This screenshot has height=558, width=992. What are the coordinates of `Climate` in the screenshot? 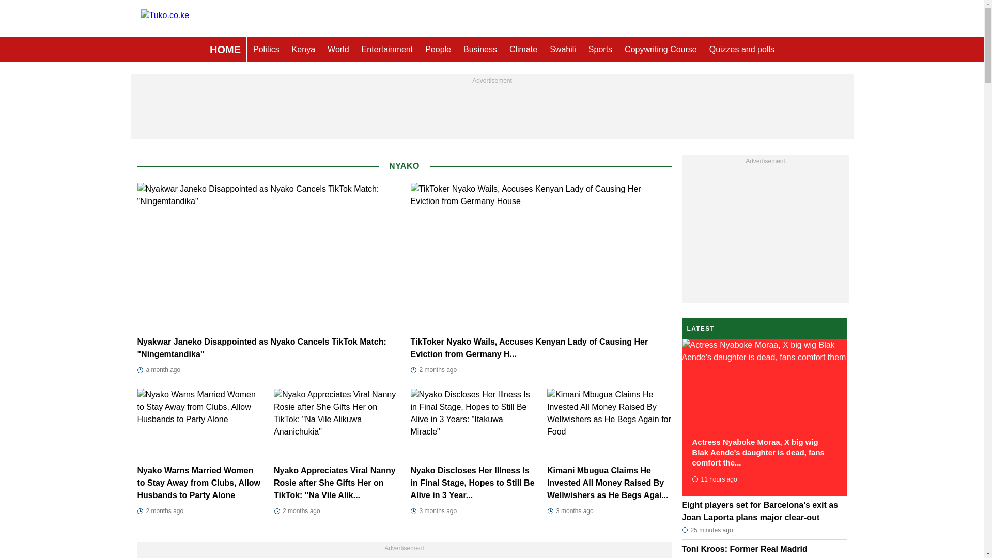 It's located at (523, 50).